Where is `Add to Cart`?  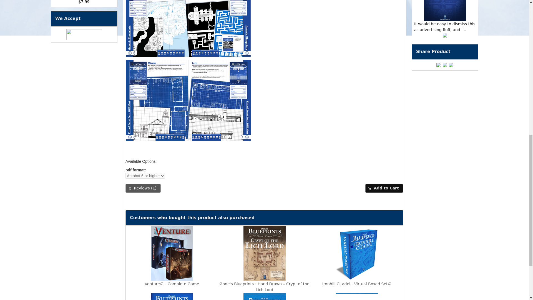
Add to Cart is located at coordinates (384, 188).